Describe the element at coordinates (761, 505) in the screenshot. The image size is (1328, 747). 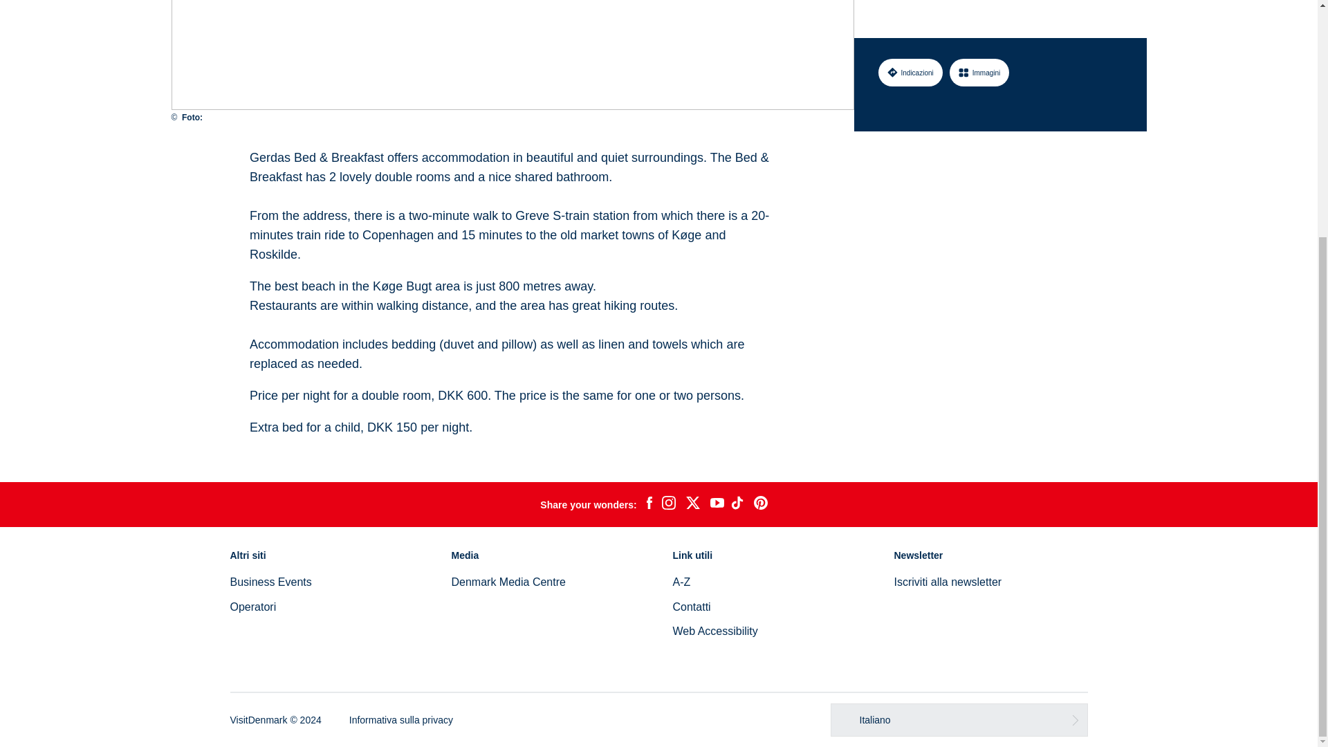
I see `pinterest` at that location.